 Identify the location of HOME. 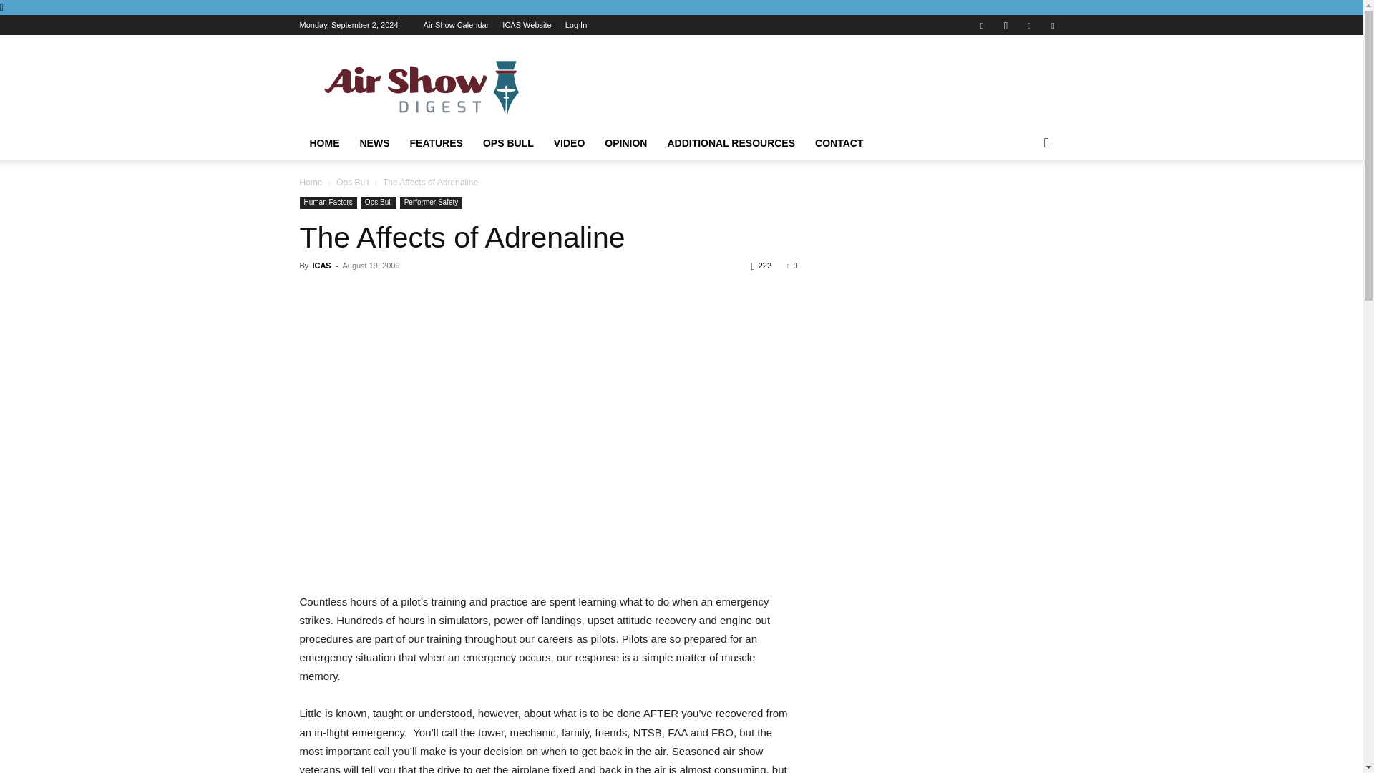
(323, 143).